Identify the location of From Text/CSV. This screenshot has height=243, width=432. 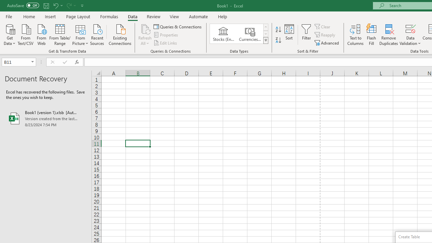
(26, 34).